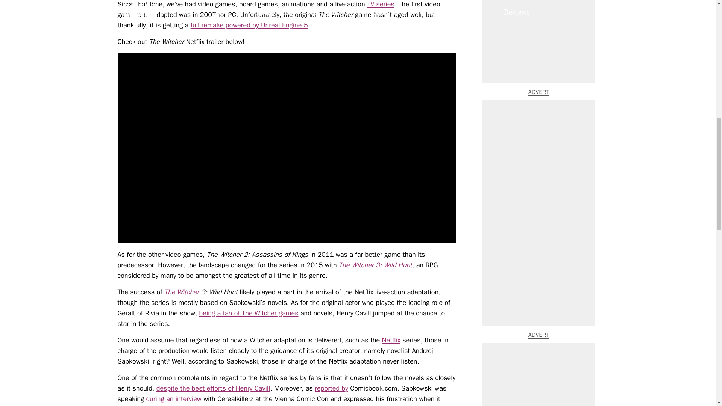 Image resolution: width=722 pixels, height=406 pixels. I want to click on being a fan of The Witcher games, so click(249, 313).